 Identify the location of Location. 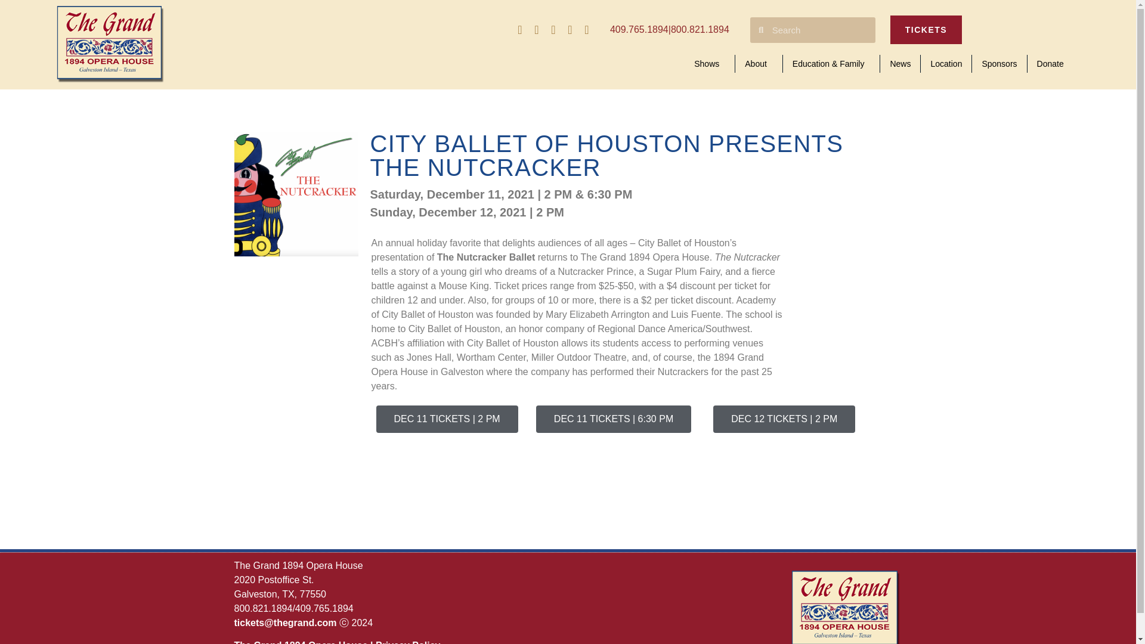
(946, 63).